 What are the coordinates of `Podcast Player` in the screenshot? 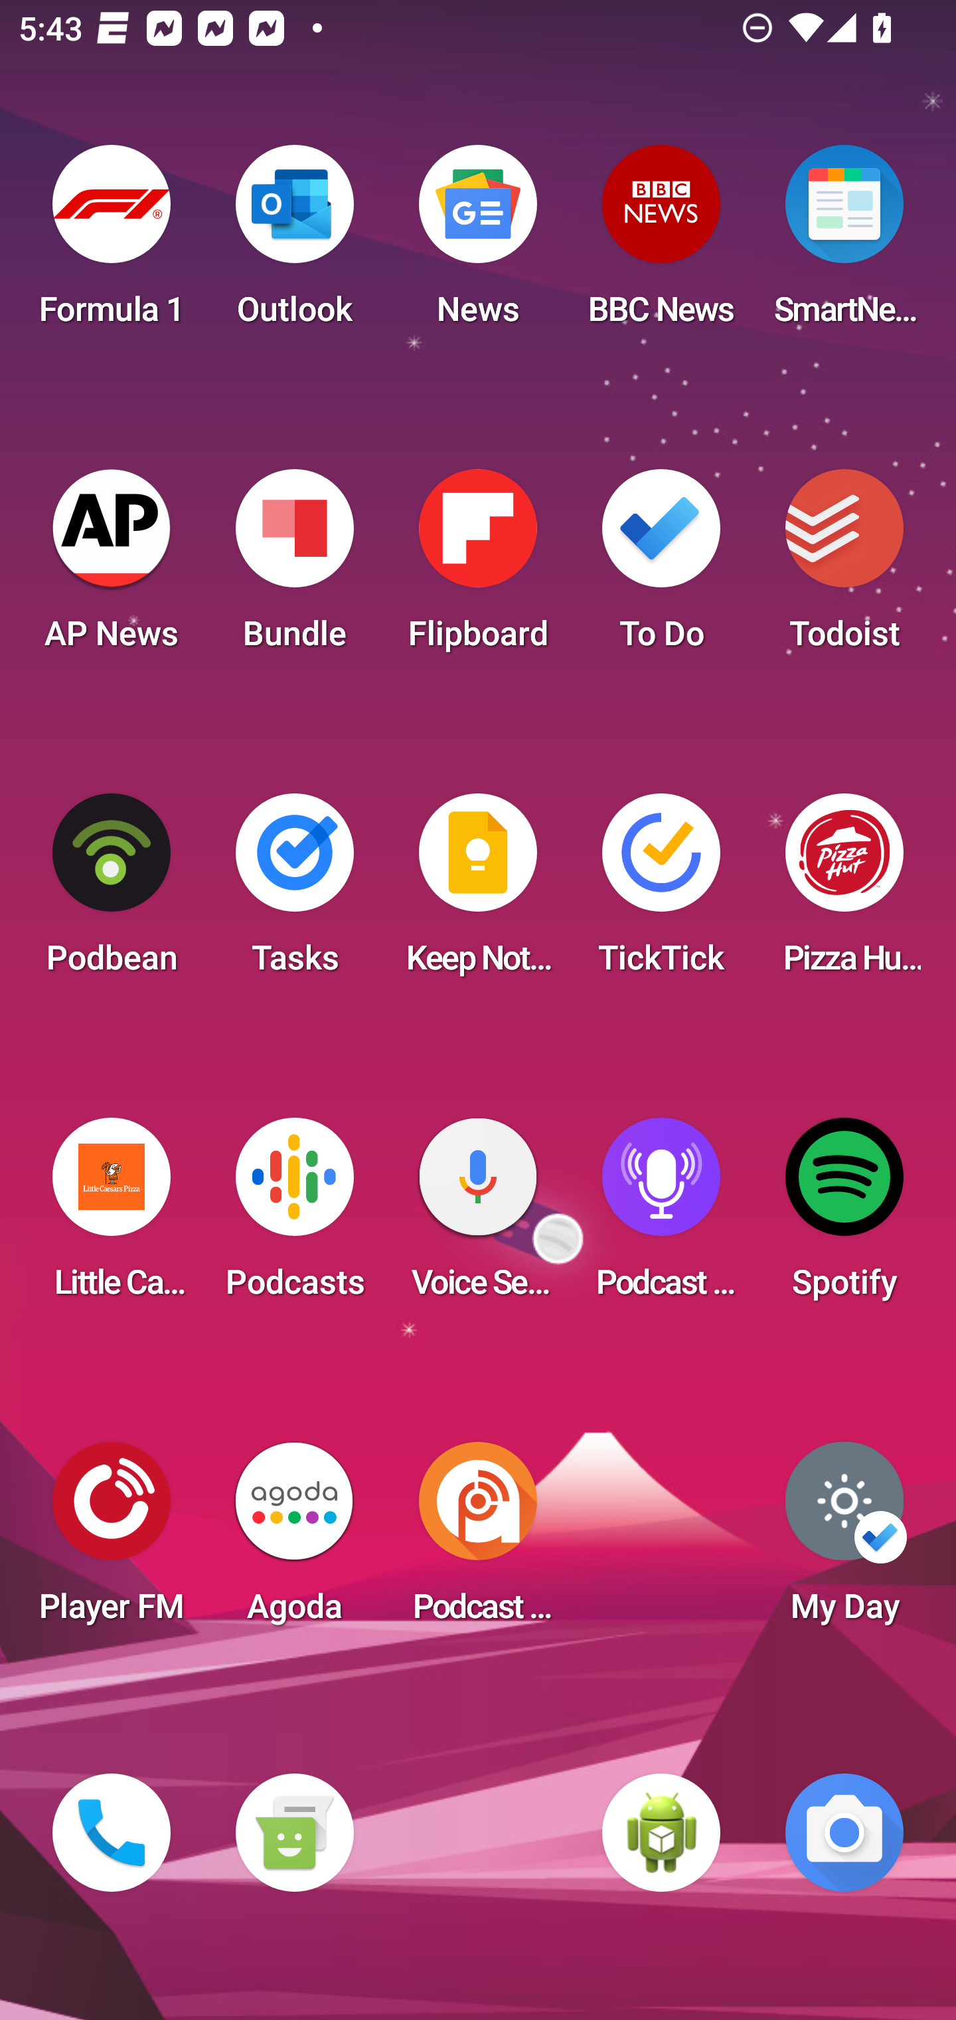 It's located at (661, 1216).